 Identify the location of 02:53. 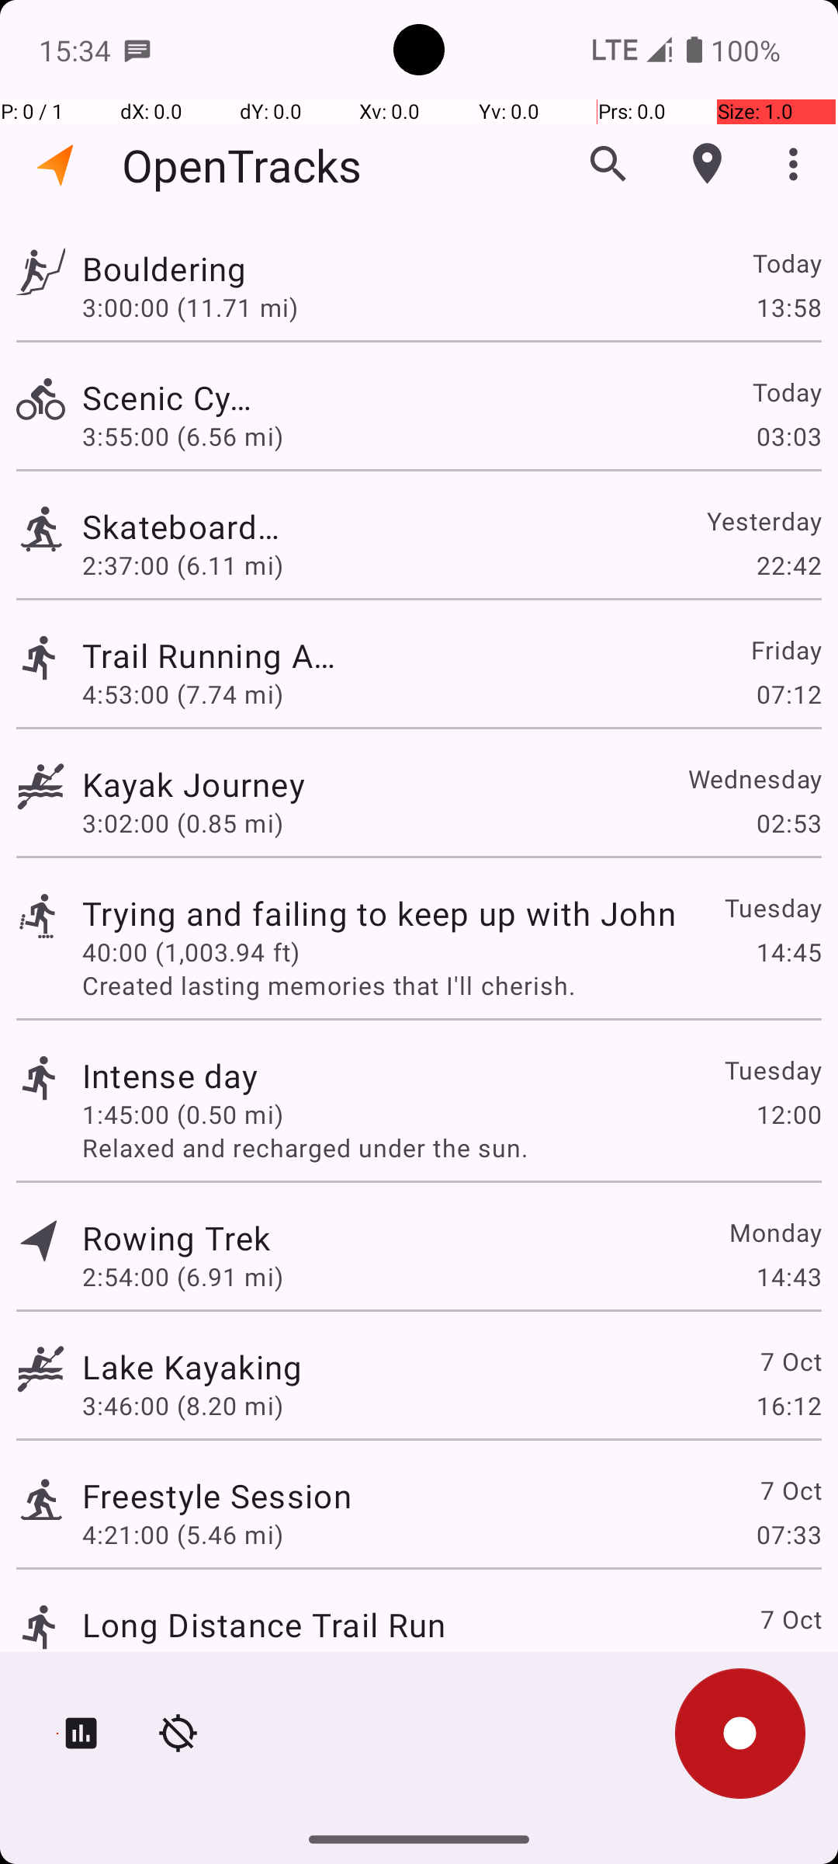
(788, 823).